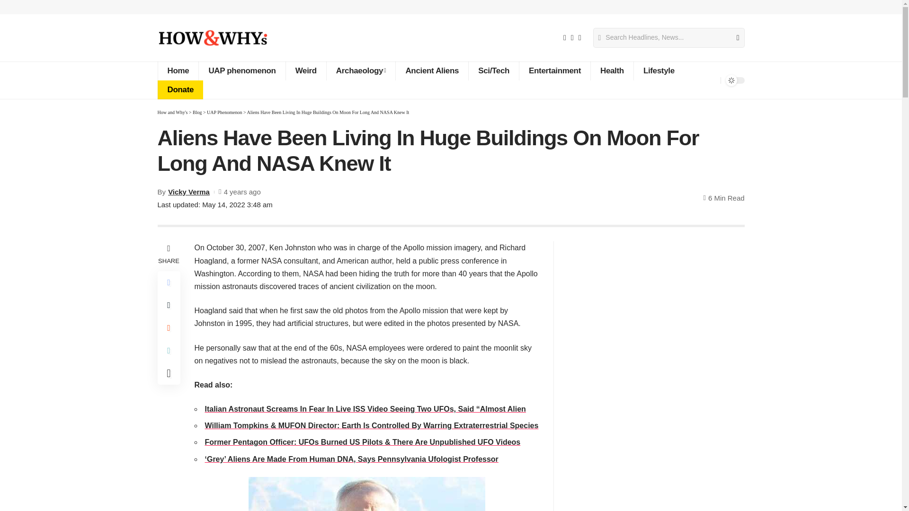 The width and height of the screenshot is (909, 511). I want to click on Search, so click(734, 38).